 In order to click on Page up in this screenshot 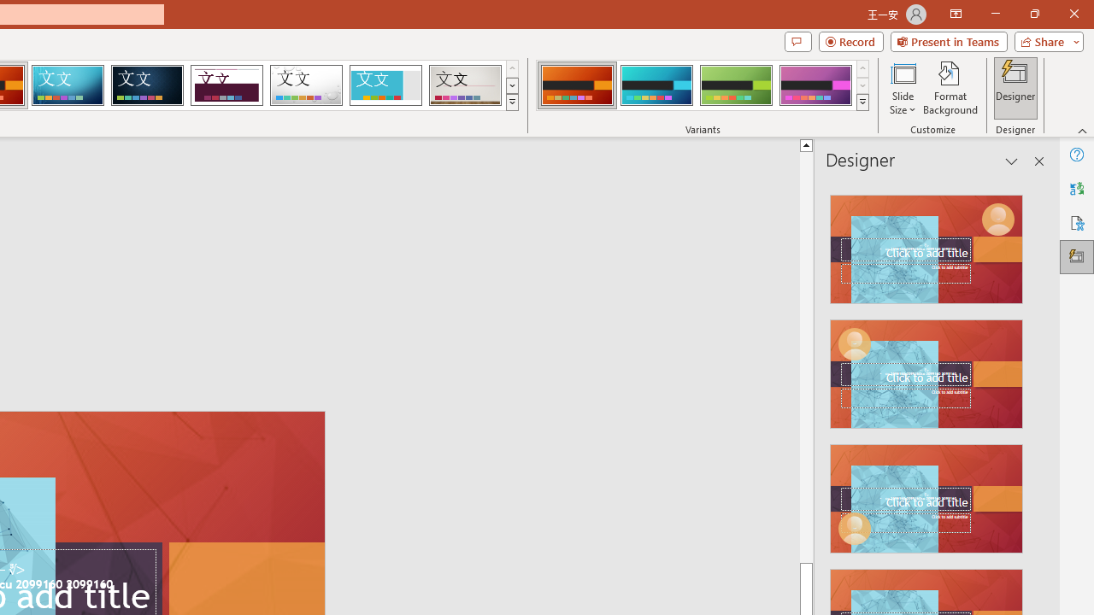, I will do `click(1051, 357)`.